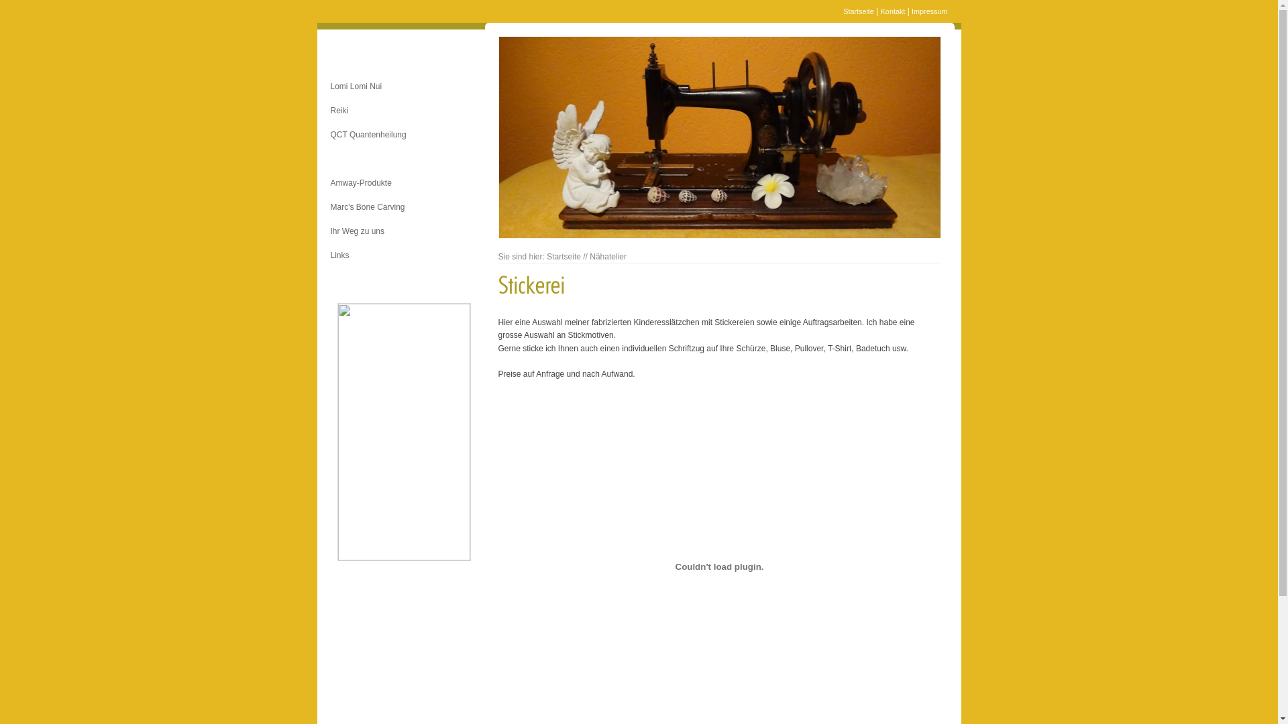  What do you see at coordinates (894, 11) in the screenshot?
I see `Kontakt` at bounding box center [894, 11].